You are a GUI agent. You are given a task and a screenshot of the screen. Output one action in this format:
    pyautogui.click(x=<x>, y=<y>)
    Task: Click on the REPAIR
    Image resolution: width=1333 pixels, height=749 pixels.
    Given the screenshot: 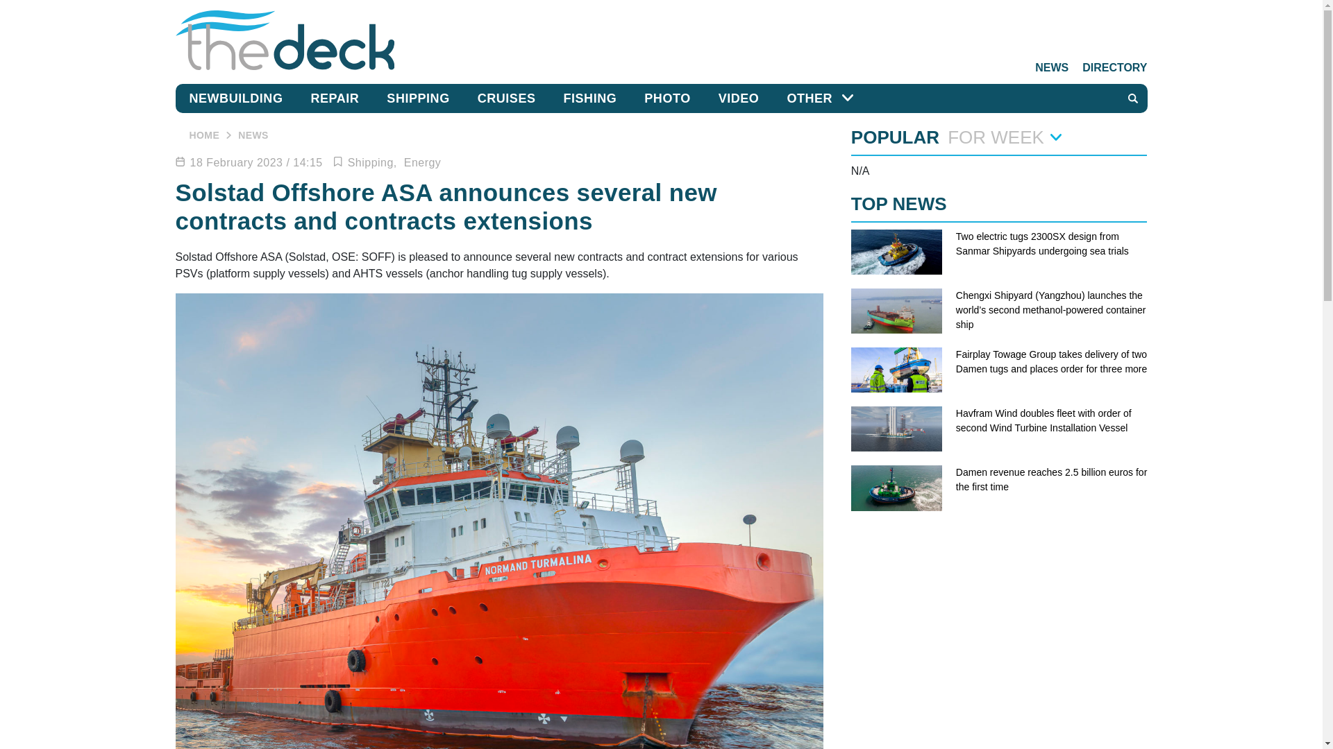 What is the action you would take?
    pyautogui.click(x=335, y=98)
    